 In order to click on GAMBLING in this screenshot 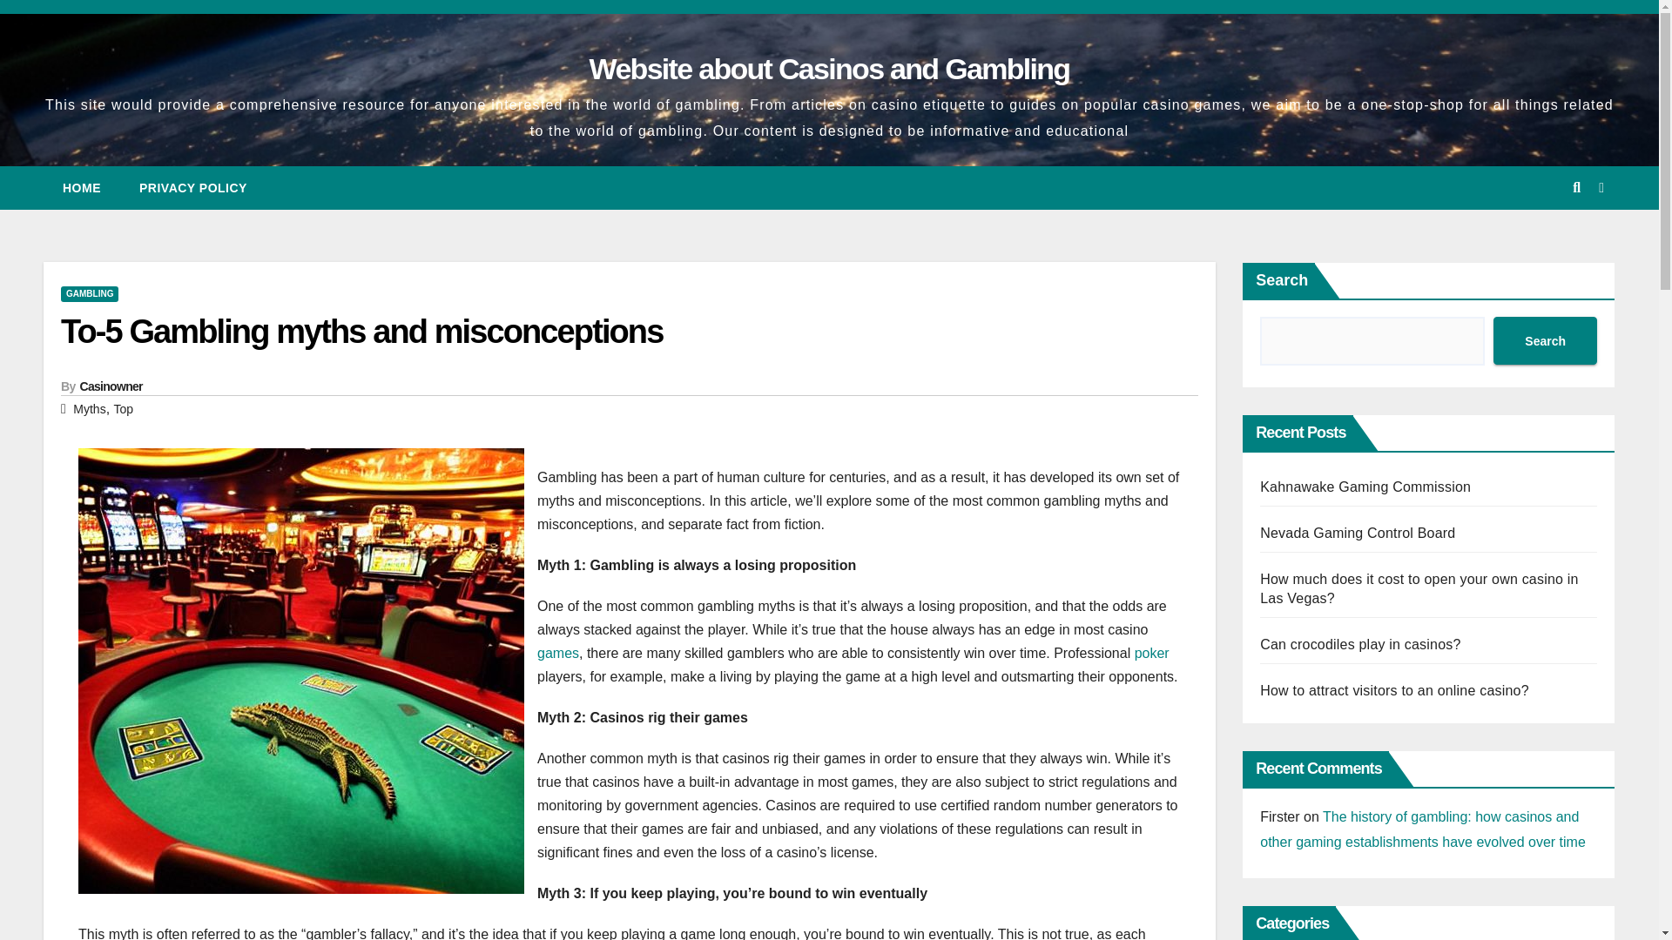, I will do `click(89, 294)`.